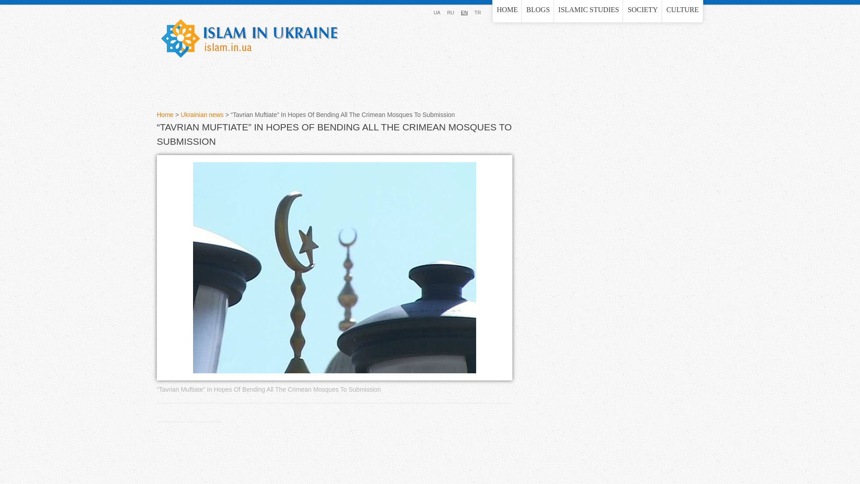 This screenshot has height=484, width=860. Describe the element at coordinates (451, 12) in the screenshot. I see `RU` at that location.